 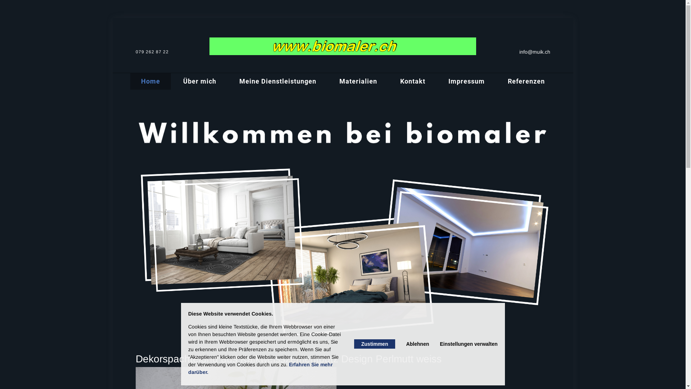 What do you see at coordinates (375, 344) in the screenshot?
I see `Zustimmen` at bounding box center [375, 344].